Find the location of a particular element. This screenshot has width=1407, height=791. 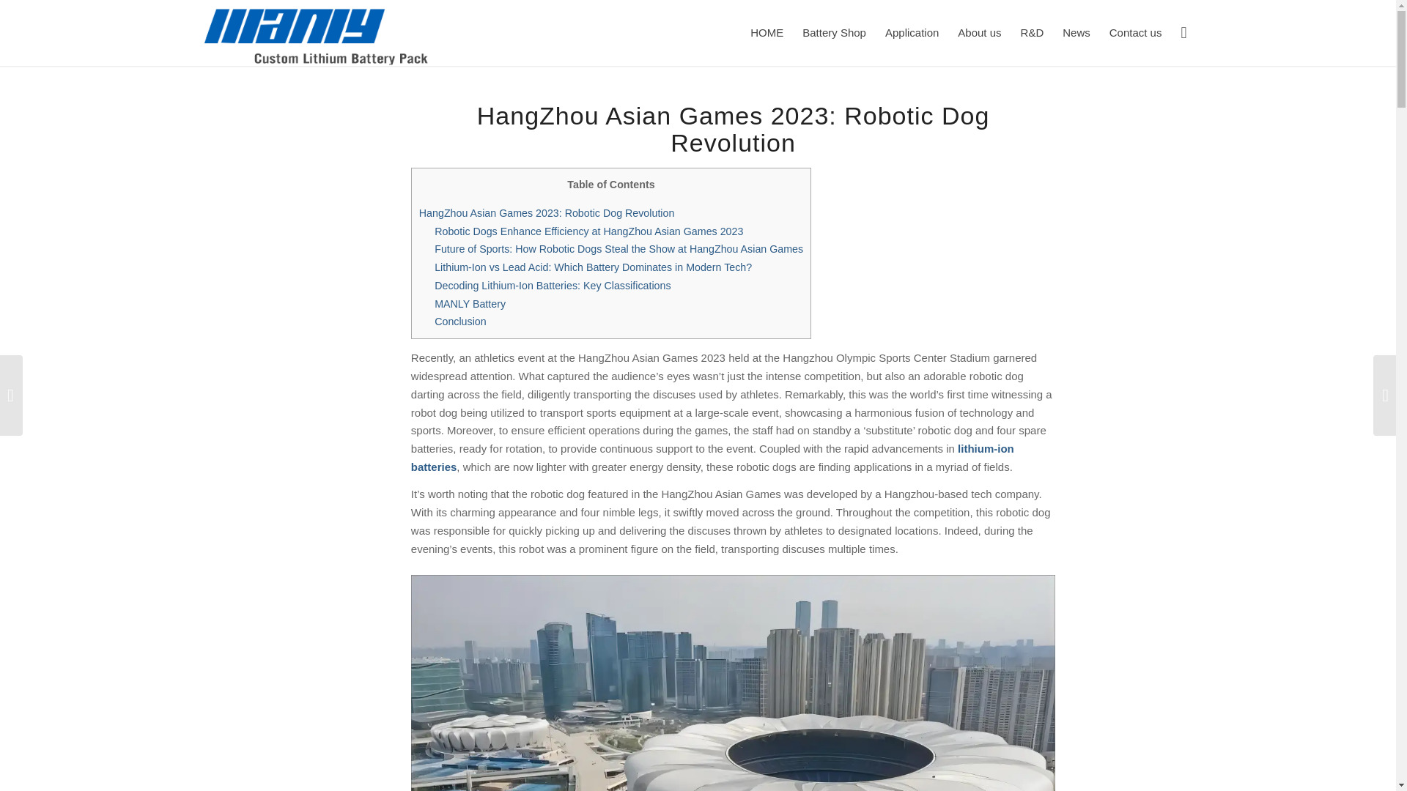

Battery Shop is located at coordinates (834, 32).